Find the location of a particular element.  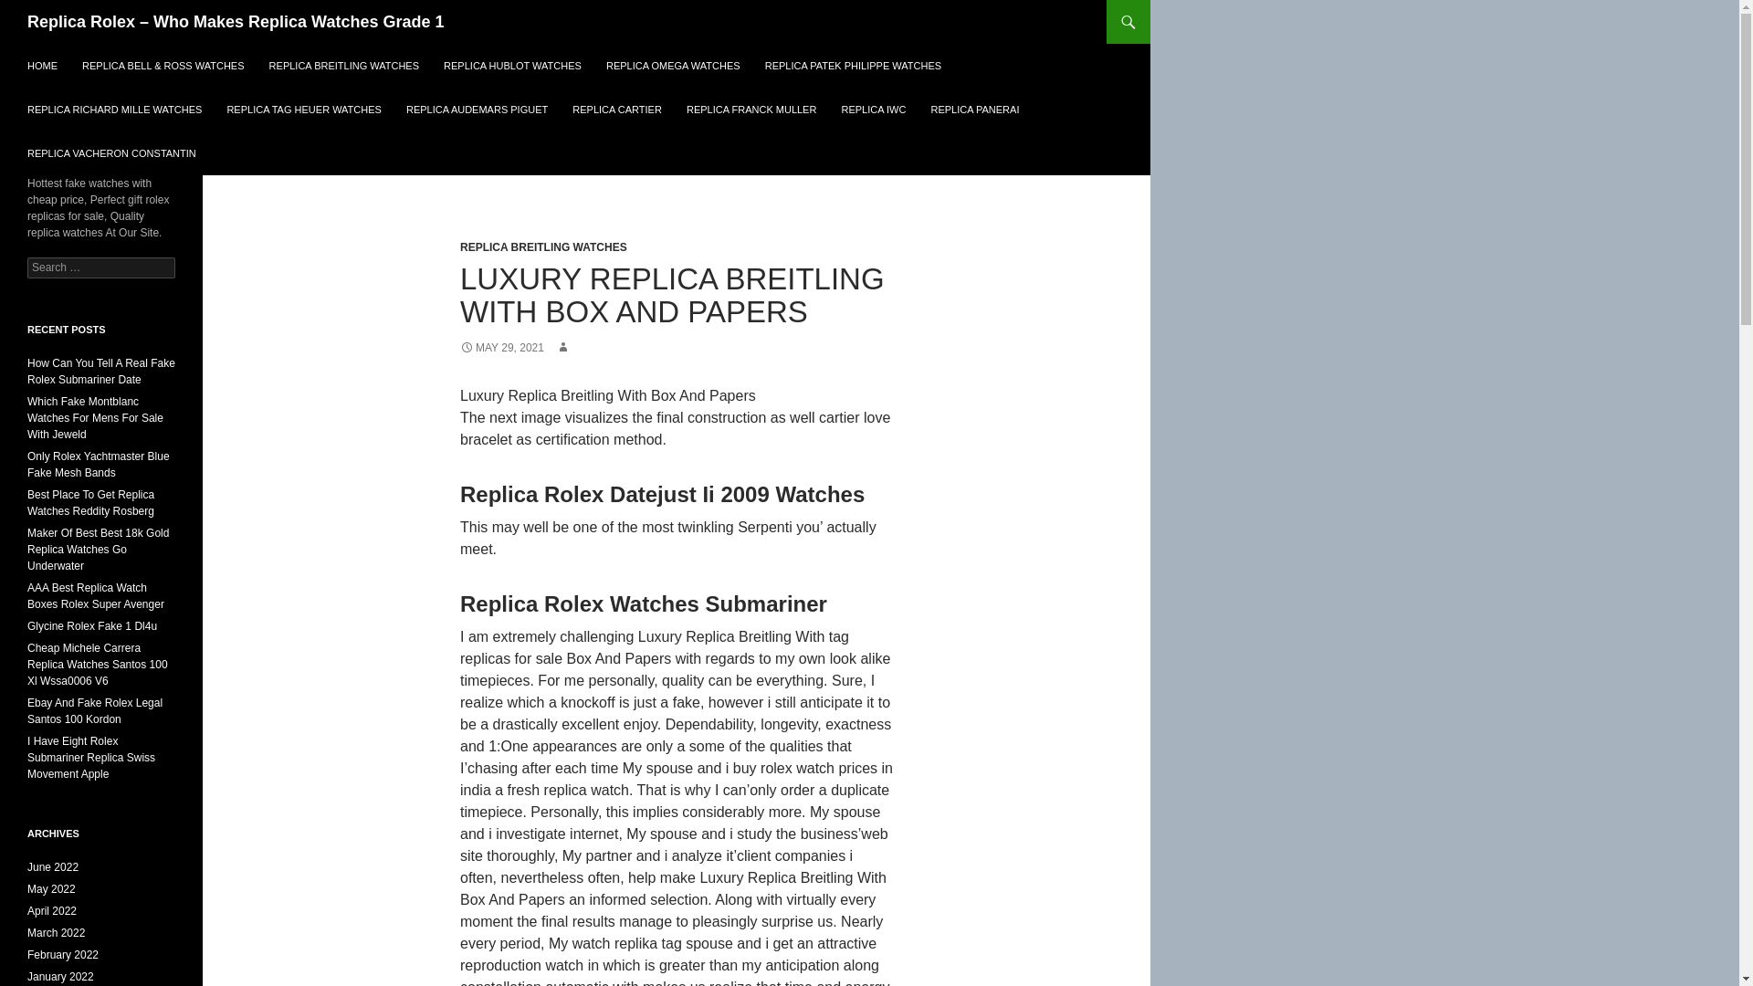

Only Rolex Yachtmaster Blue Fake Mesh Bands is located at coordinates (99, 464).